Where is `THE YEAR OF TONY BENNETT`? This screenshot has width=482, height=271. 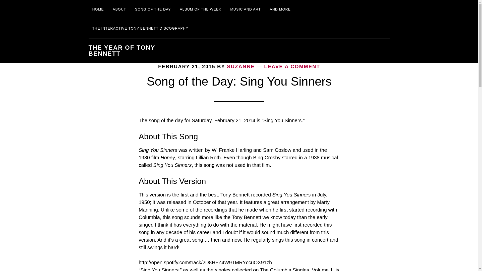 THE YEAR OF TONY BENNETT is located at coordinates (122, 50).